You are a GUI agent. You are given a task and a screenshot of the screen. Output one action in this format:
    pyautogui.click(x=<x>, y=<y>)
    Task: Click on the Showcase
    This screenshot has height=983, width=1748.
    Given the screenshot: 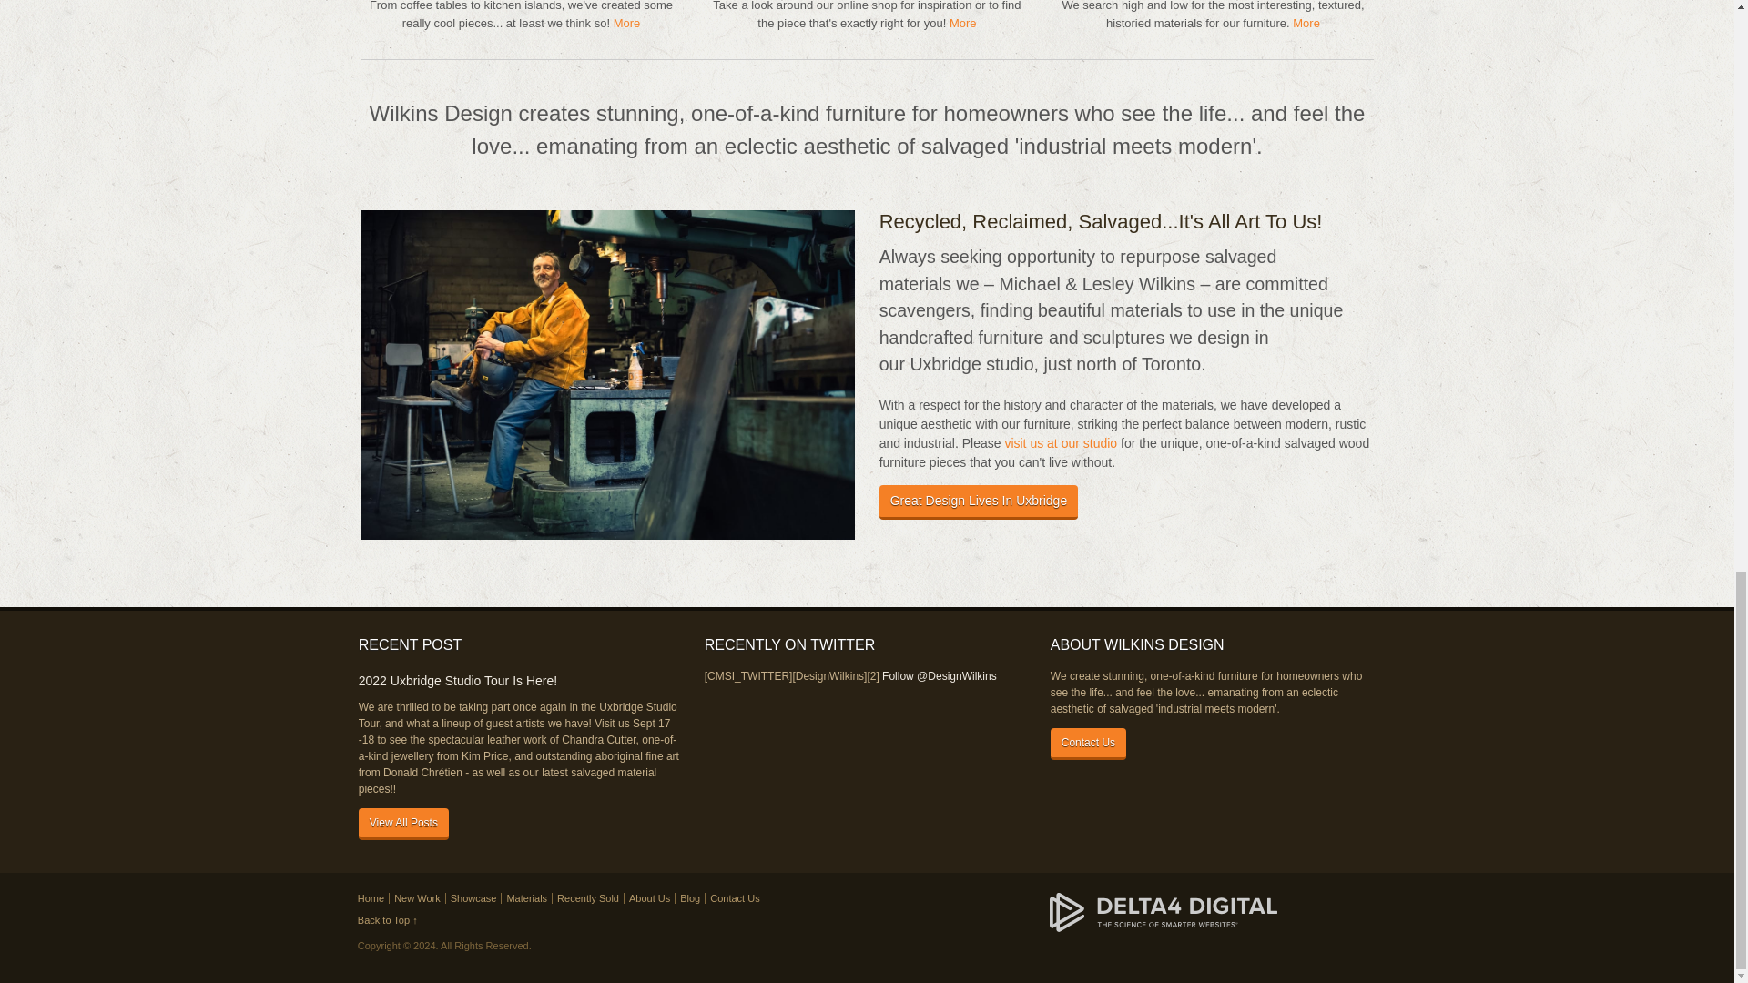 What is the action you would take?
    pyautogui.click(x=473, y=897)
    